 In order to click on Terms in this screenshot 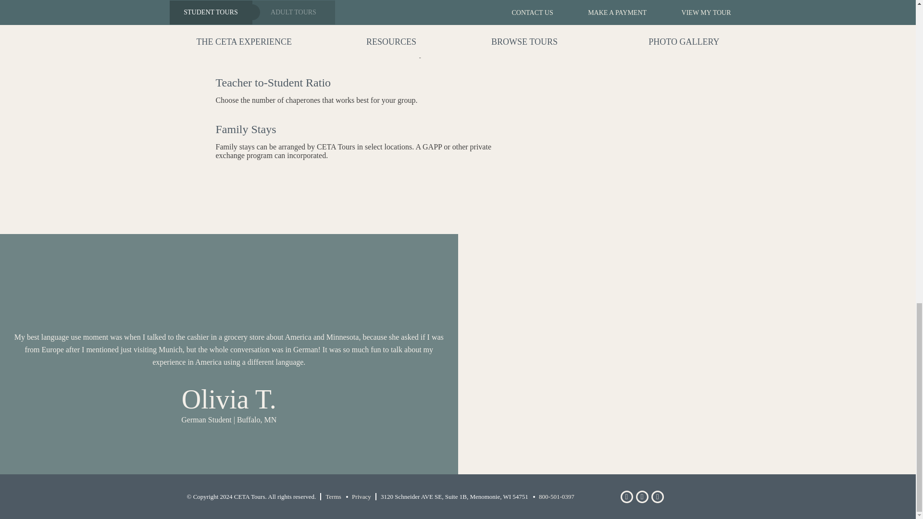, I will do `click(334, 496)`.